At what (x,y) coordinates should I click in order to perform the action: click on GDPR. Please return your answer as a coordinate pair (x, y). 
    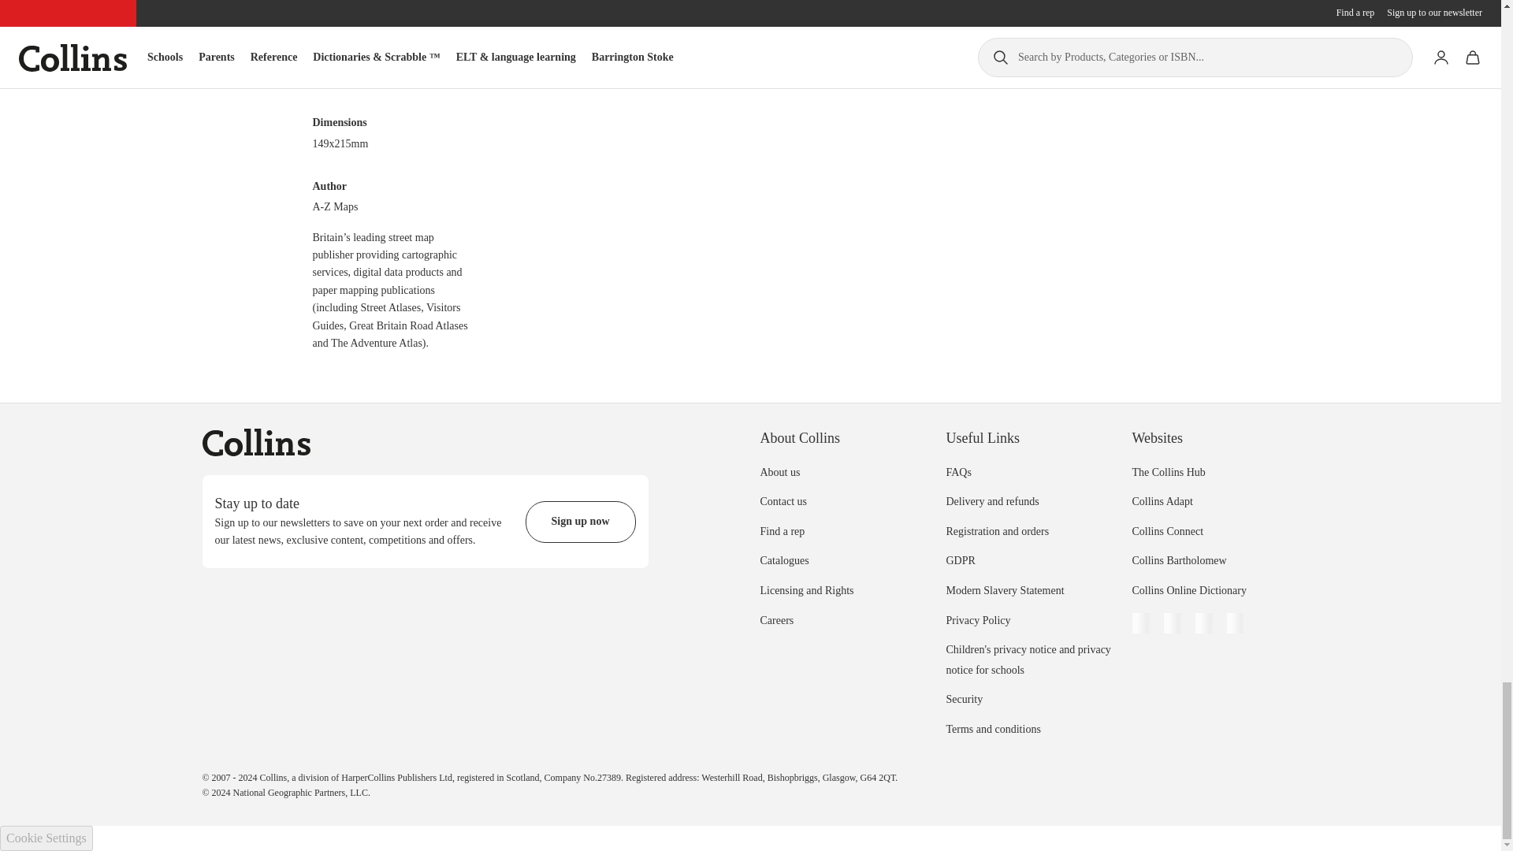
    Looking at the image, I should click on (960, 561).